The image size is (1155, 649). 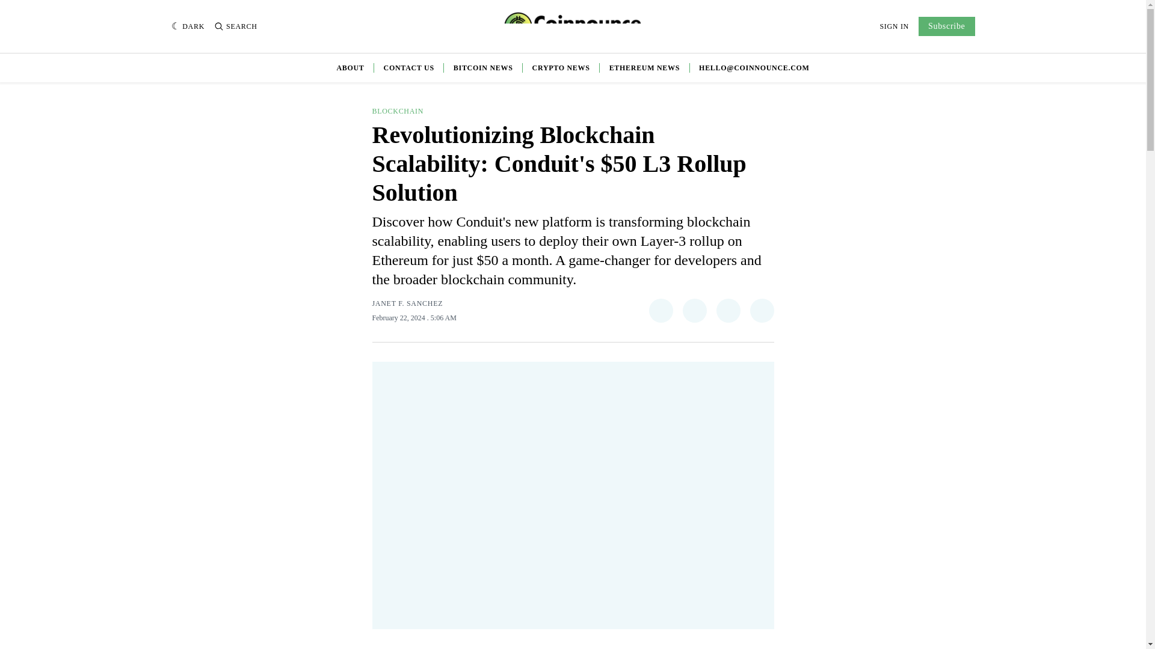 What do you see at coordinates (561, 67) in the screenshot?
I see `CRYPTO NEWS` at bounding box center [561, 67].